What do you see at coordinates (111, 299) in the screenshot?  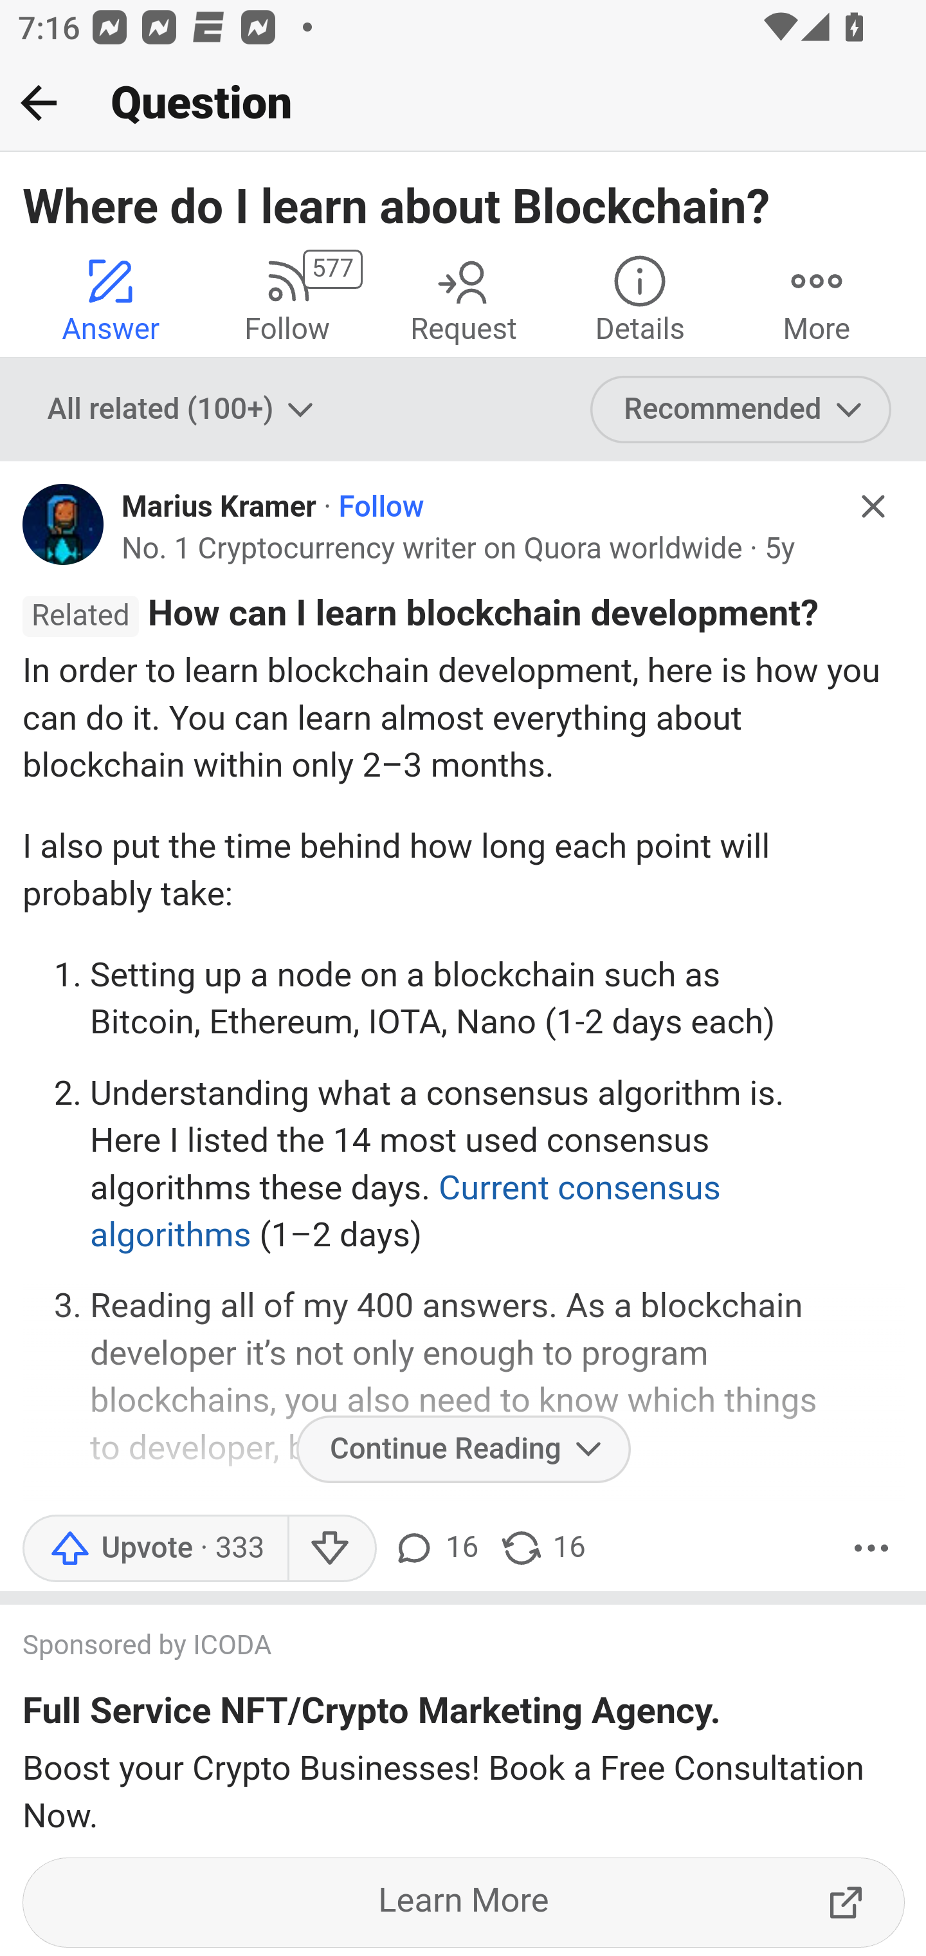 I see `Answer` at bounding box center [111, 299].